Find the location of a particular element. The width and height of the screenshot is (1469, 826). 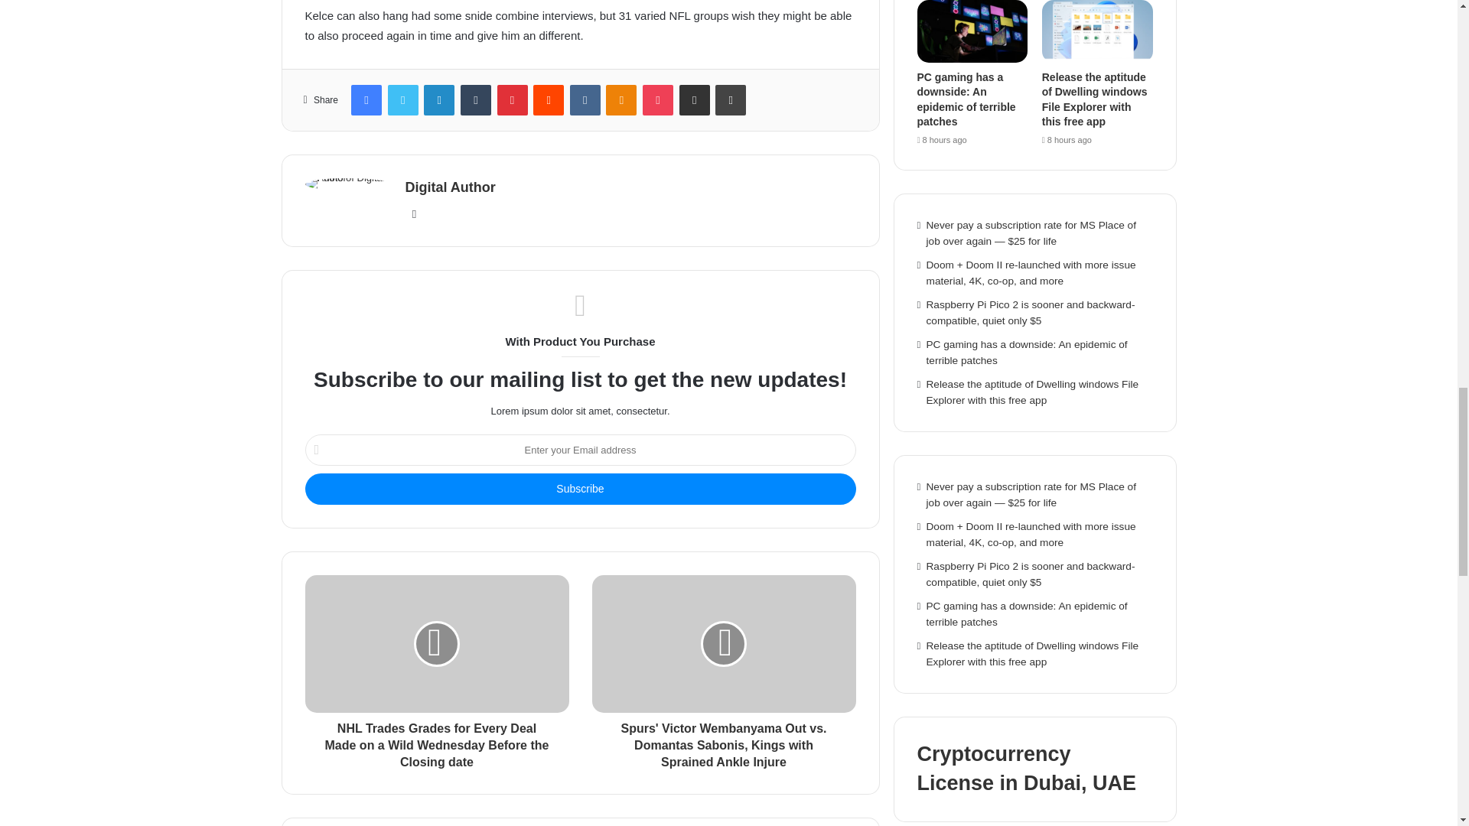

VKontakte is located at coordinates (585, 100).